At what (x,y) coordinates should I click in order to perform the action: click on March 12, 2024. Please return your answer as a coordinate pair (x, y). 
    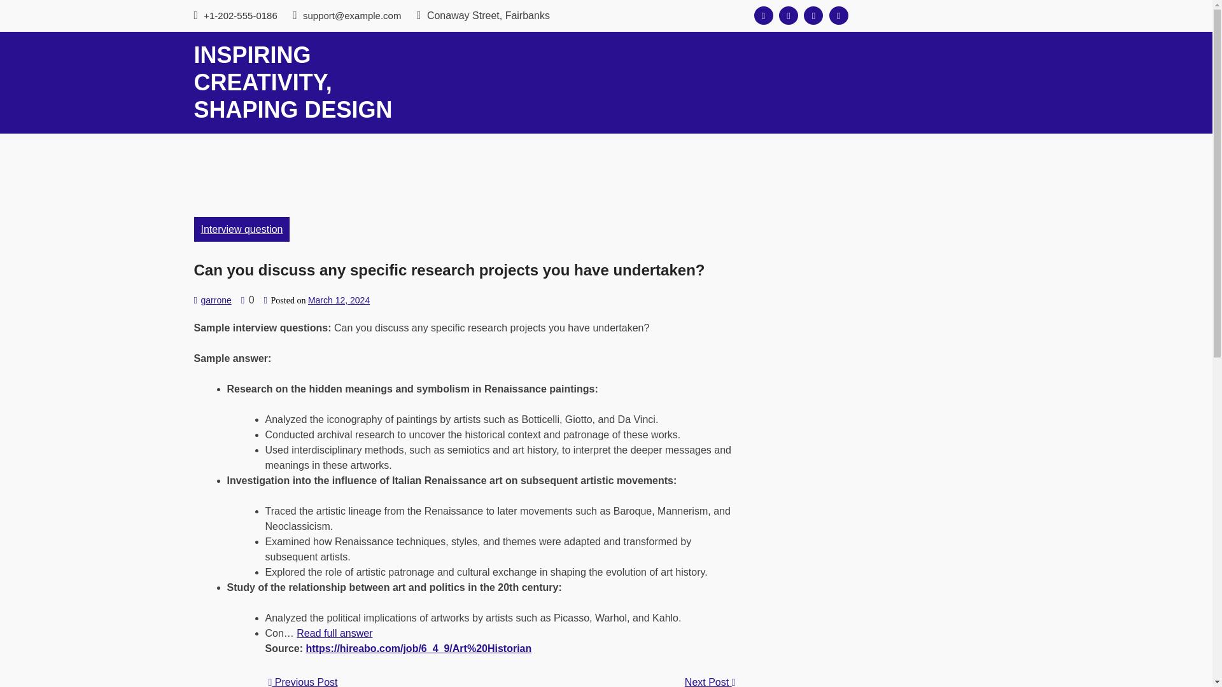
    Looking at the image, I should click on (339, 300).